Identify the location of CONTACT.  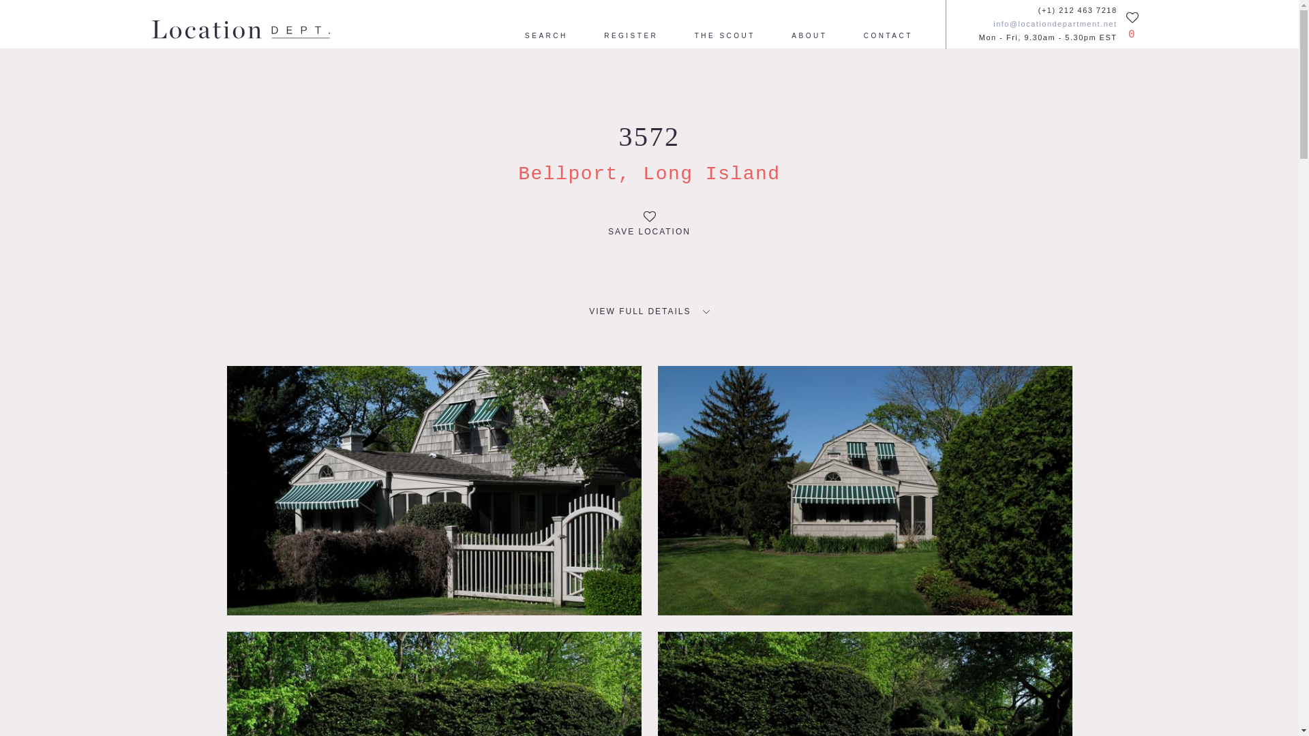
(888, 37).